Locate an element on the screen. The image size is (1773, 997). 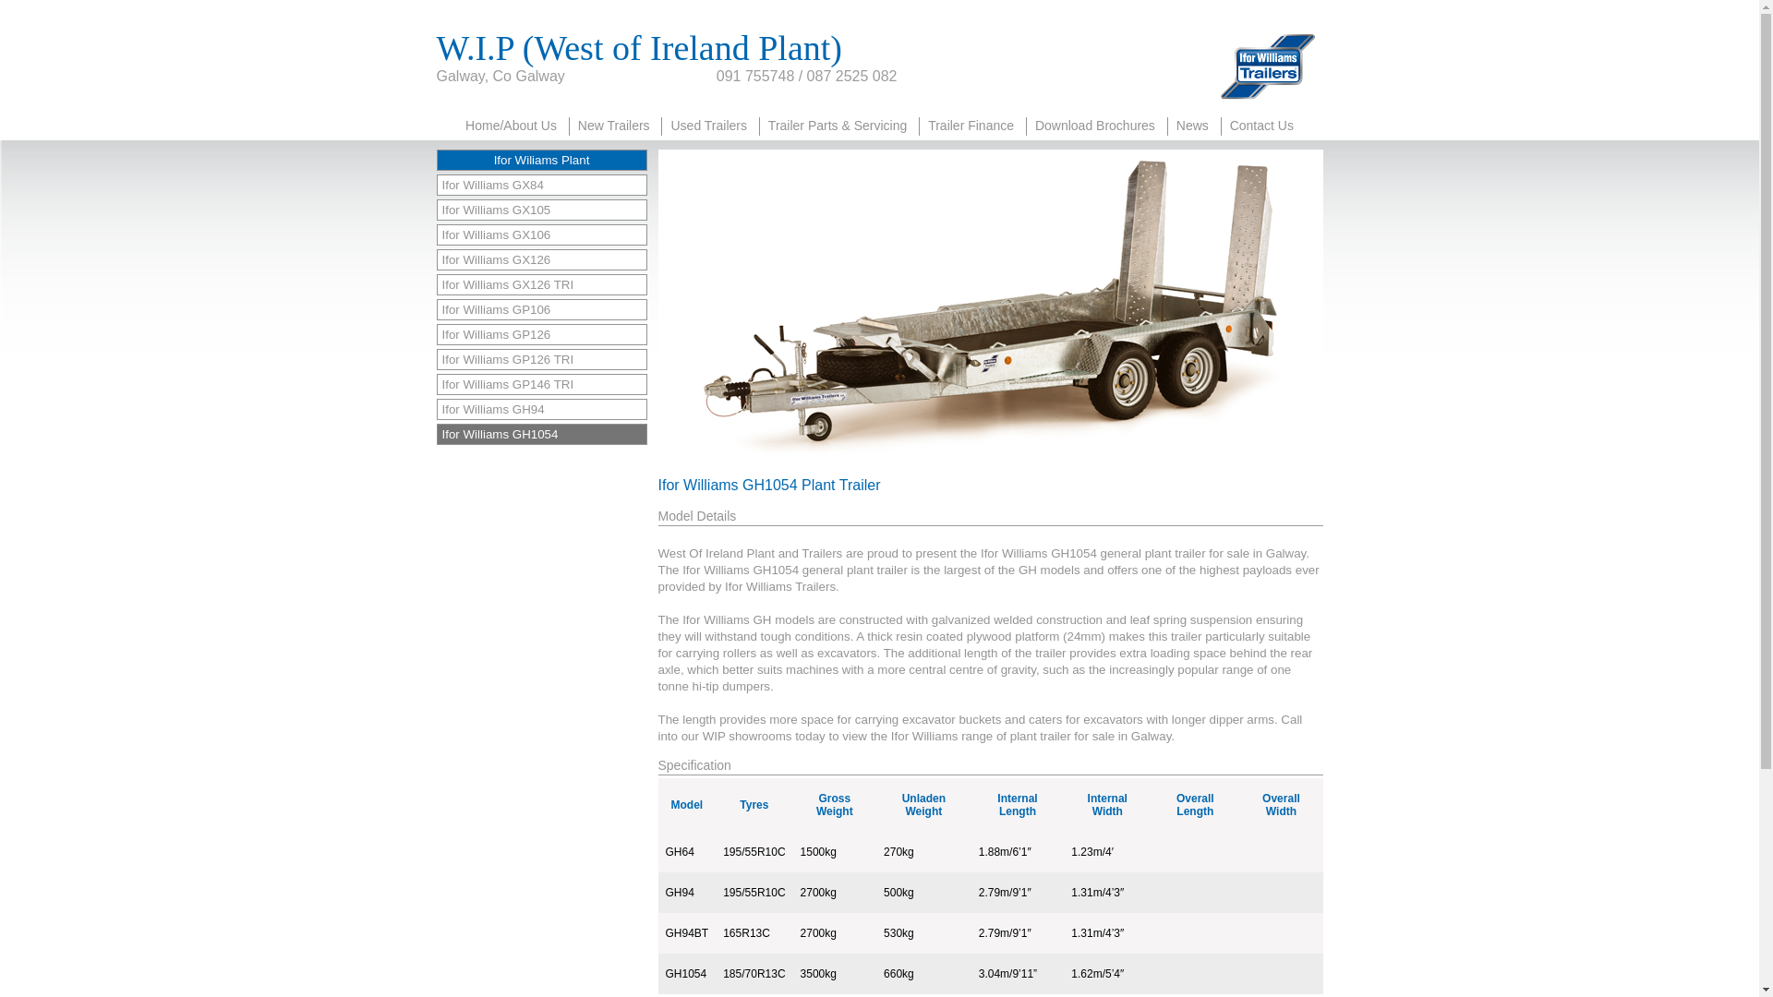
Ifor Williams GX105 is located at coordinates (541, 210).